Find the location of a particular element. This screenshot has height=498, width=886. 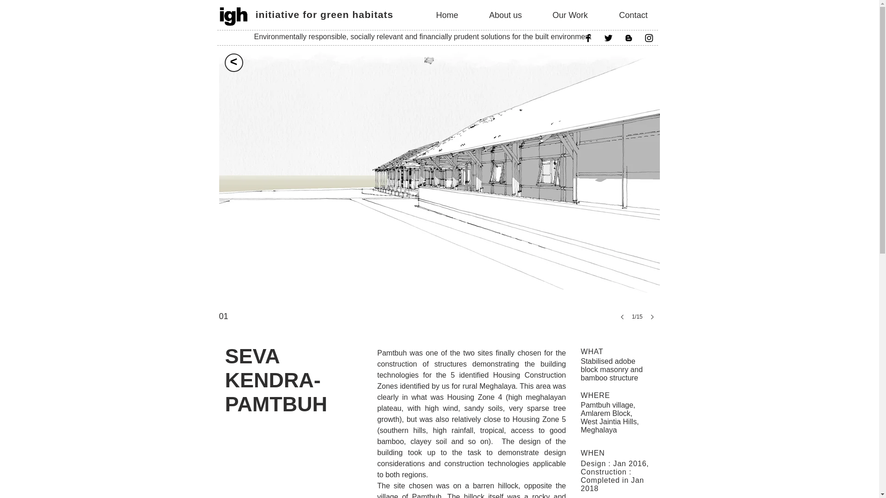

Contact is located at coordinates (633, 15).